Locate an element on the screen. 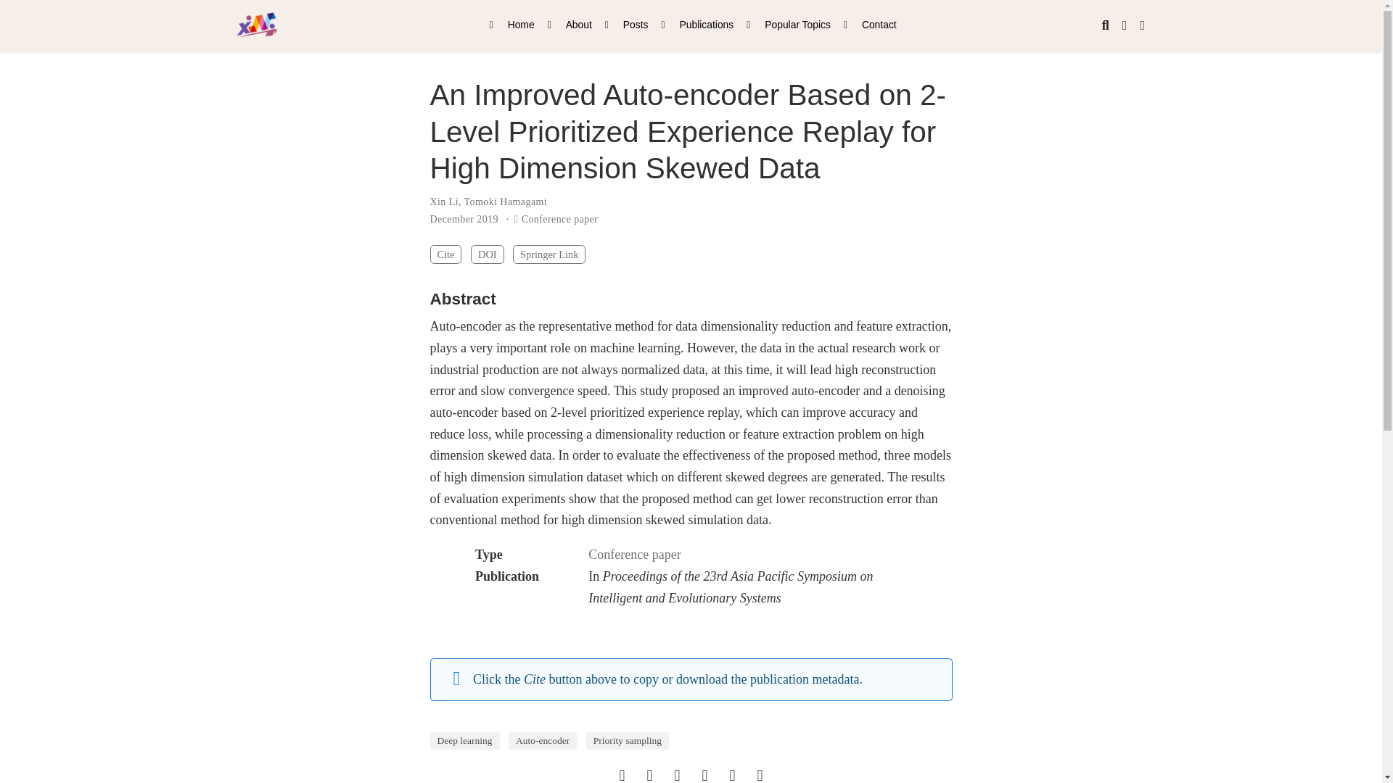  Springer Link is located at coordinates (548, 254).